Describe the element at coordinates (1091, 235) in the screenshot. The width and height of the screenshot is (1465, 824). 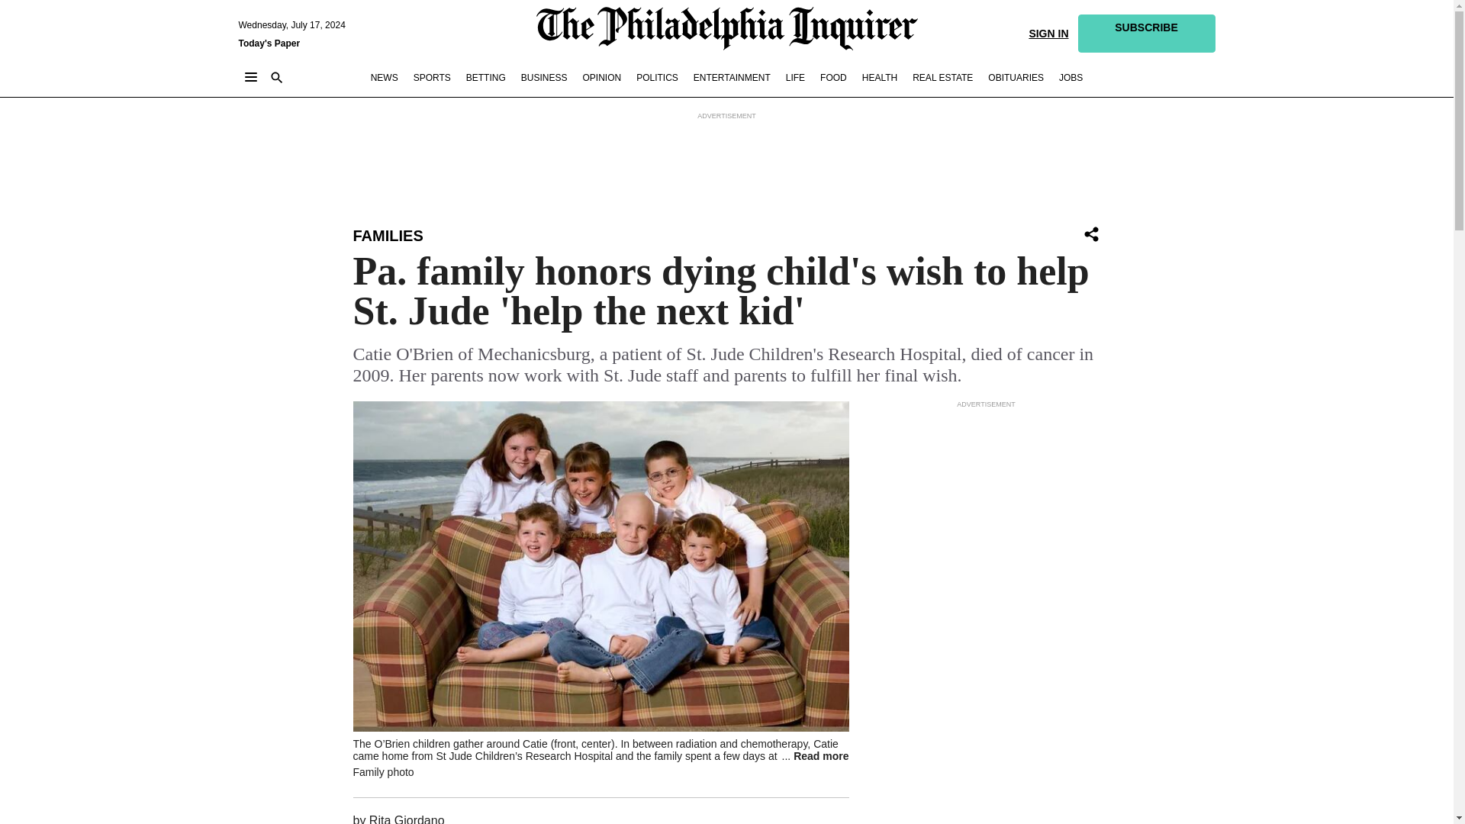
I see `Share Icon` at that location.